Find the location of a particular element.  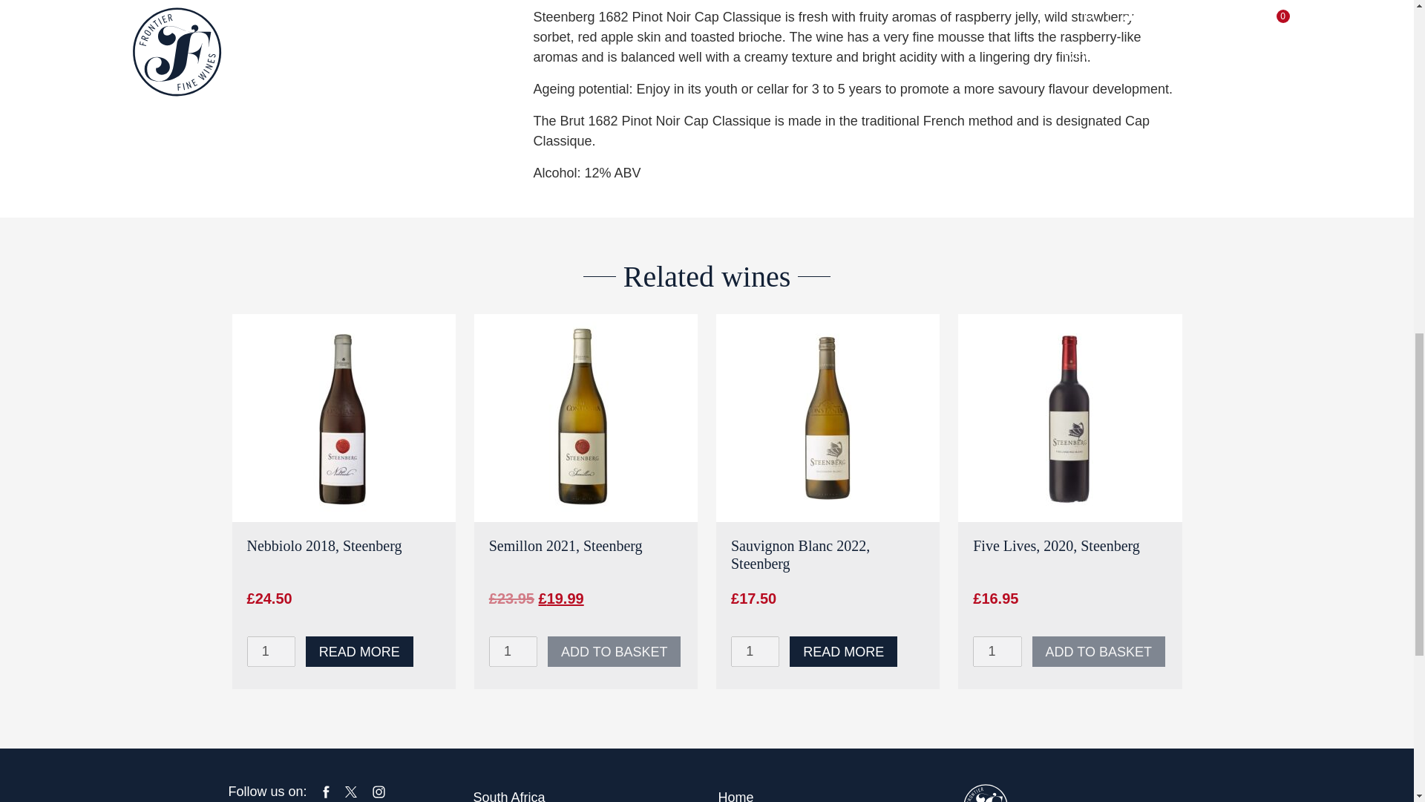

1 is located at coordinates (512, 651).